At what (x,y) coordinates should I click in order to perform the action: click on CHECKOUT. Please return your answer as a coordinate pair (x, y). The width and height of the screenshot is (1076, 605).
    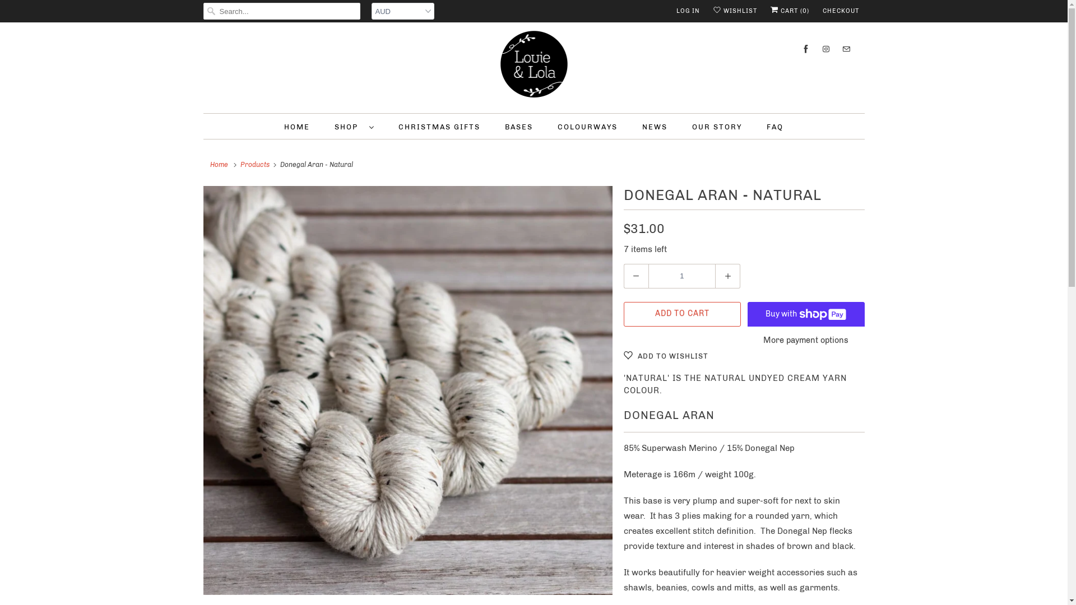
    Looking at the image, I should click on (841, 11).